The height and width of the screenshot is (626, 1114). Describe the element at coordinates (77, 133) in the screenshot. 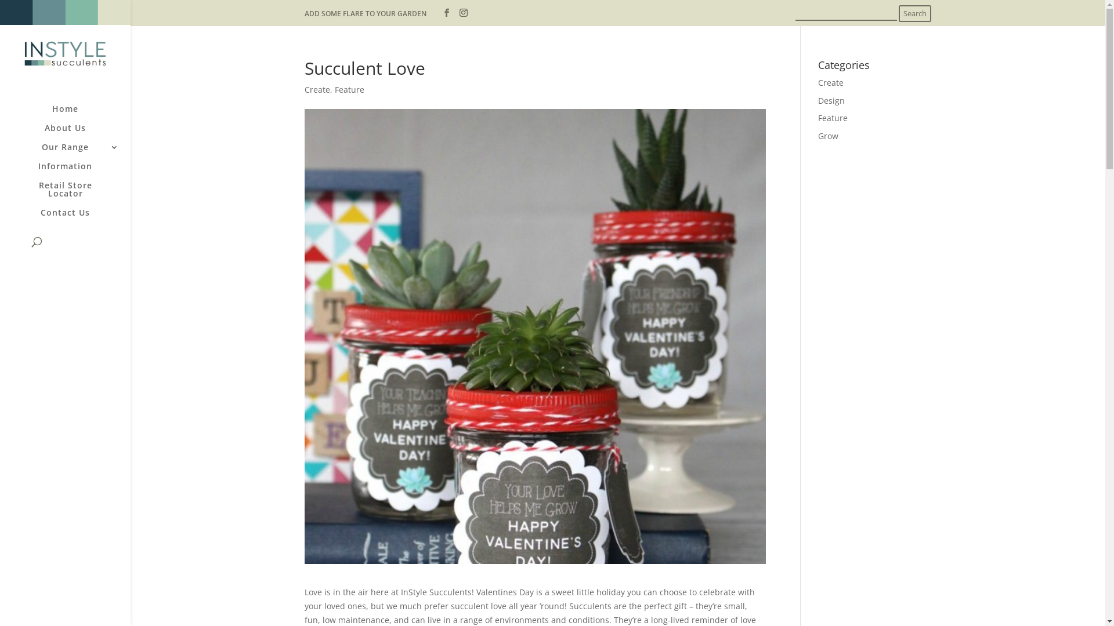

I see `About Us` at that location.